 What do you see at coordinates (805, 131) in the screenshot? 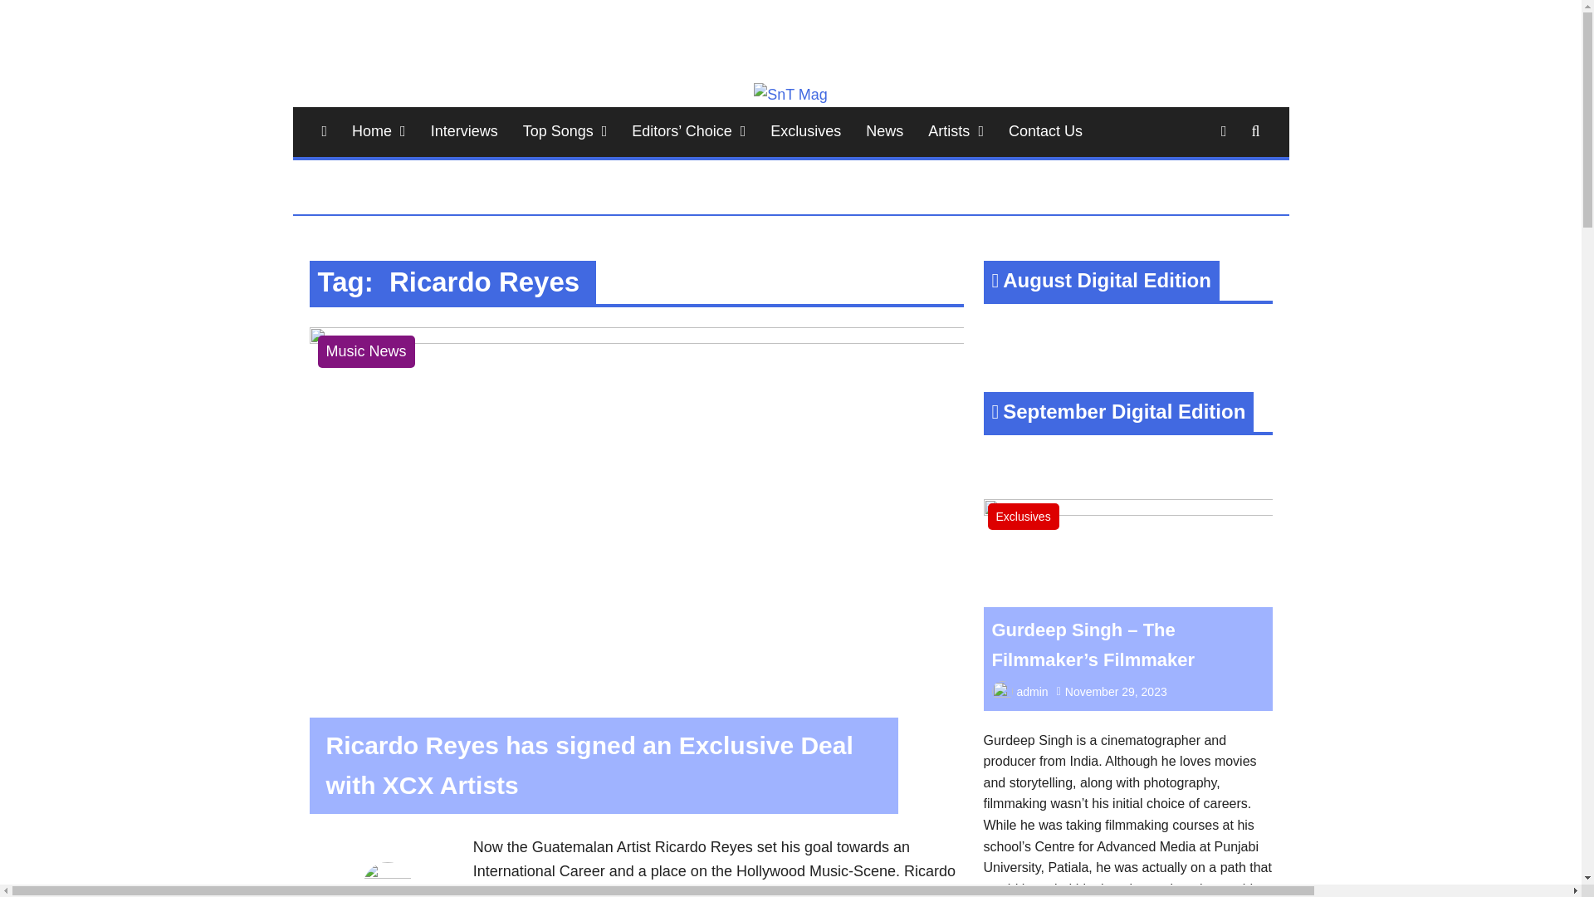
I see `Exclusives` at bounding box center [805, 131].